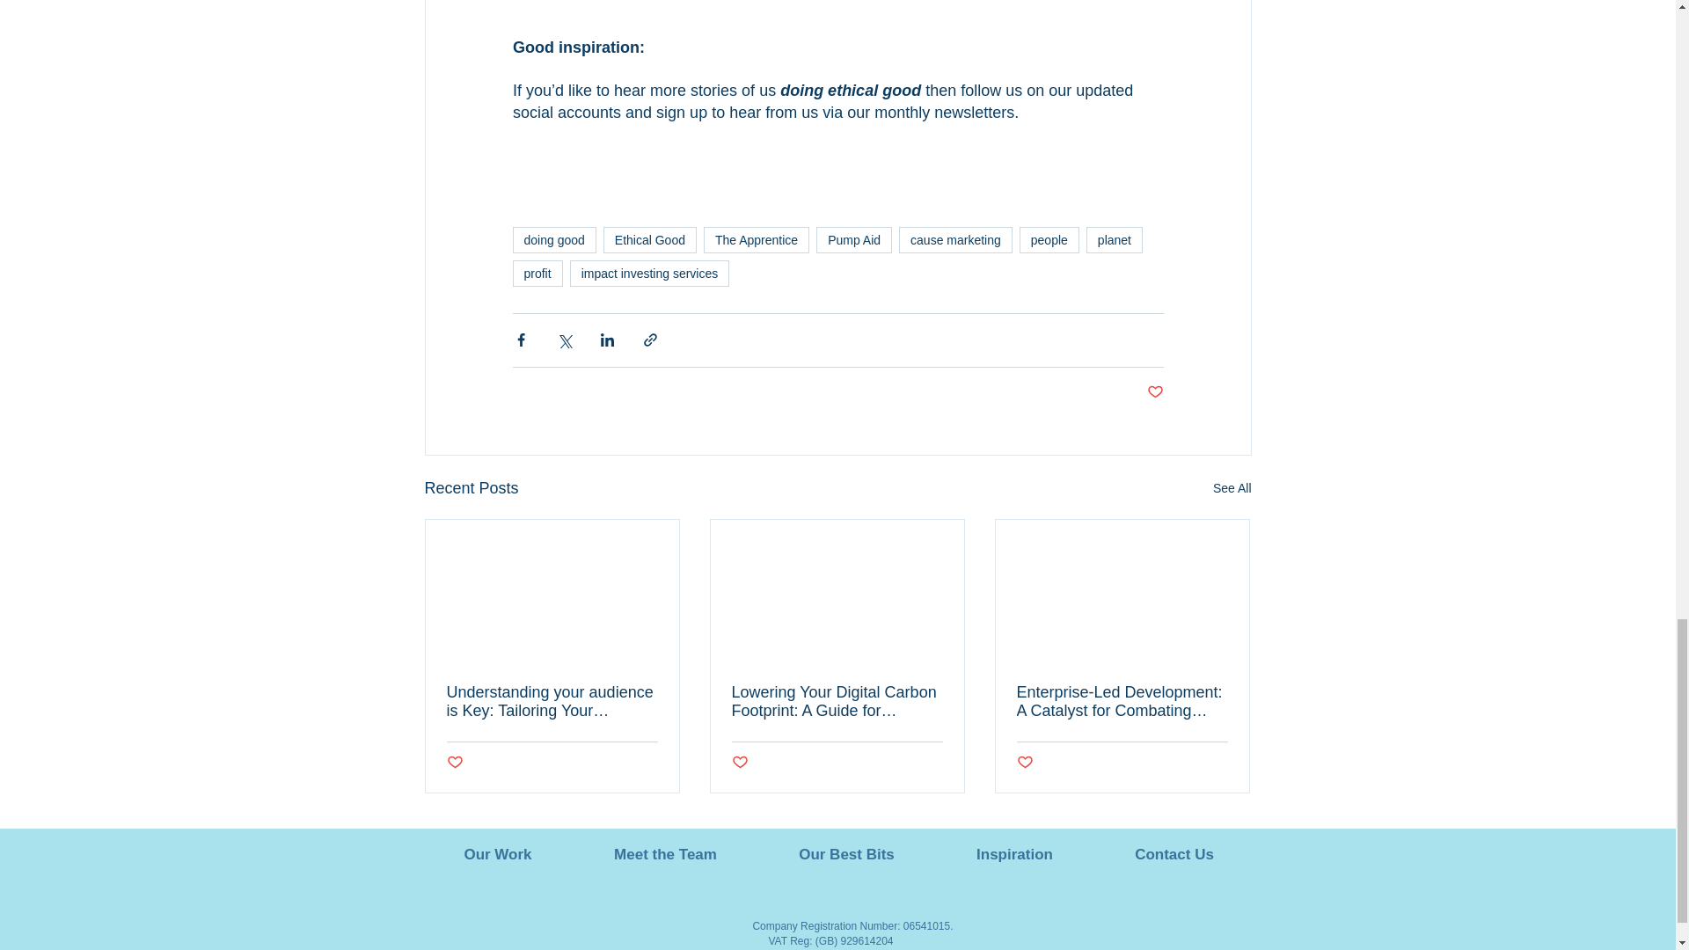 The width and height of the screenshot is (1689, 950). What do you see at coordinates (955, 240) in the screenshot?
I see `cause marketing` at bounding box center [955, 240].